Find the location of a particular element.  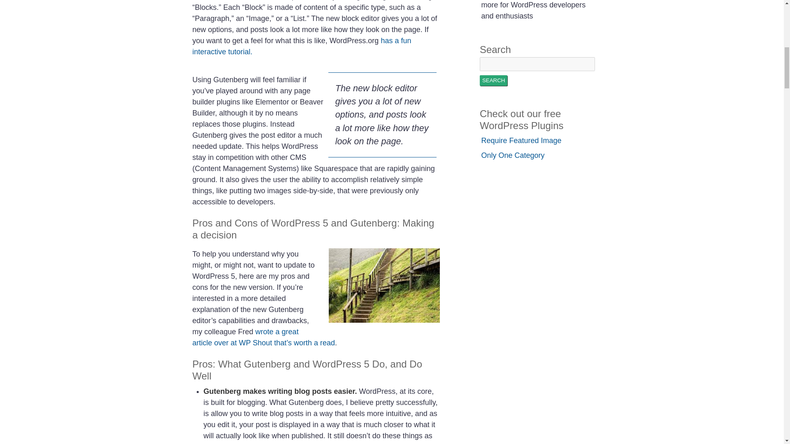

Only One Category is located at coordinates (513, 155).